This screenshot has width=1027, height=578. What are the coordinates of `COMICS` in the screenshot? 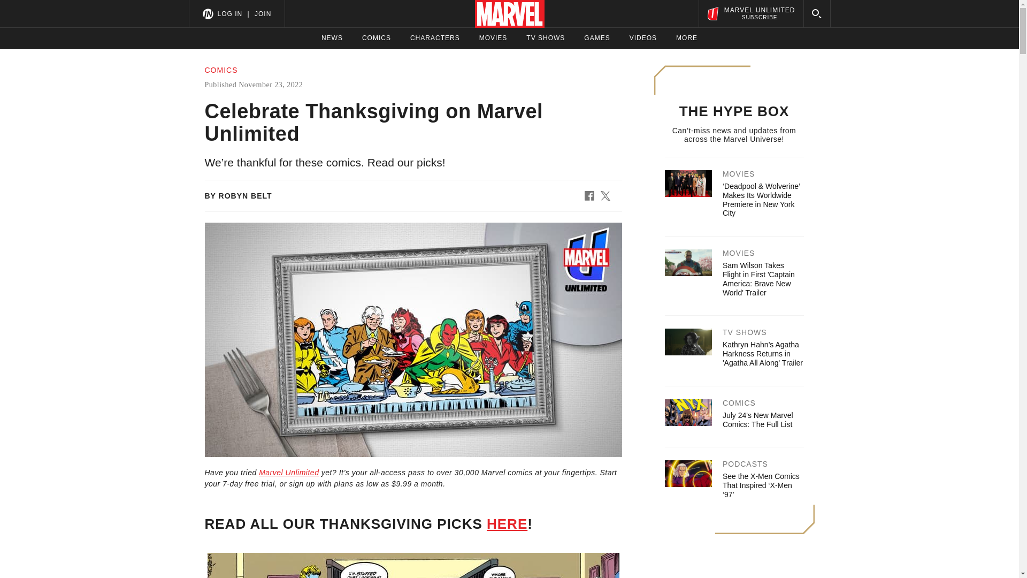 It's located at (750, 13).